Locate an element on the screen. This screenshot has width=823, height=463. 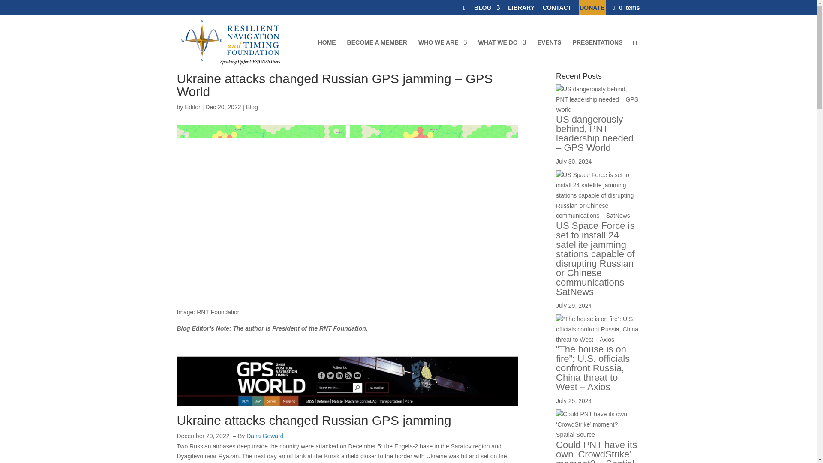
Blog is located at coordinates (252, 107).